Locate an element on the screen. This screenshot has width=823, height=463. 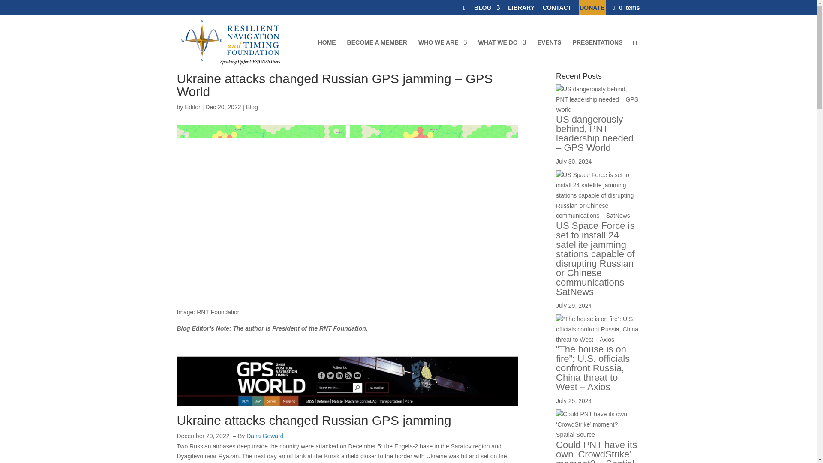
Blog is located at coordinates (252, 107).